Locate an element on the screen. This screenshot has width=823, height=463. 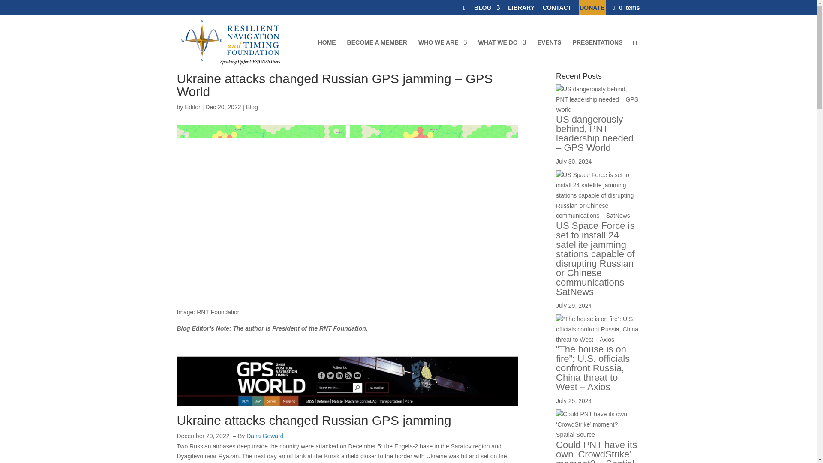
Blog is located at coordinates (252, 107).